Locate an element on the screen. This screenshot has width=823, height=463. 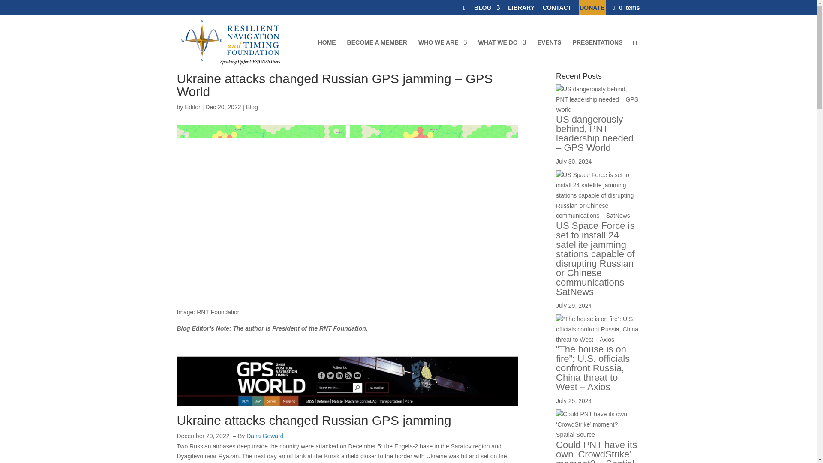
Blog is located at coordinates (252, 107).